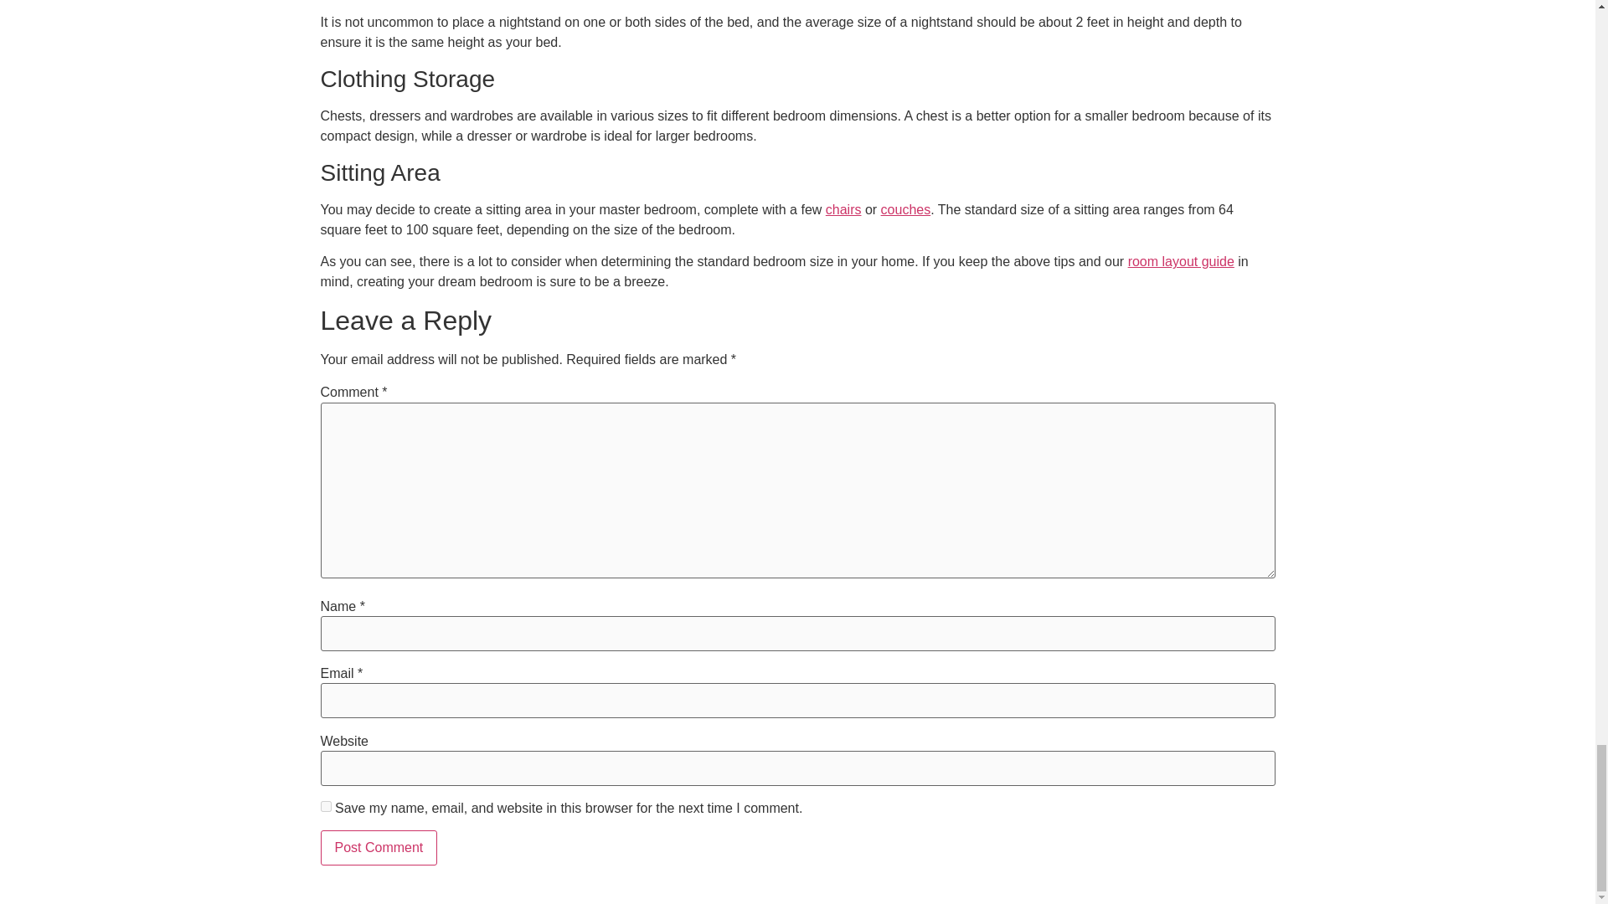  Describe the element at coordinates (1181, 261) in the screenshot. I see `room layout guide` at that location.